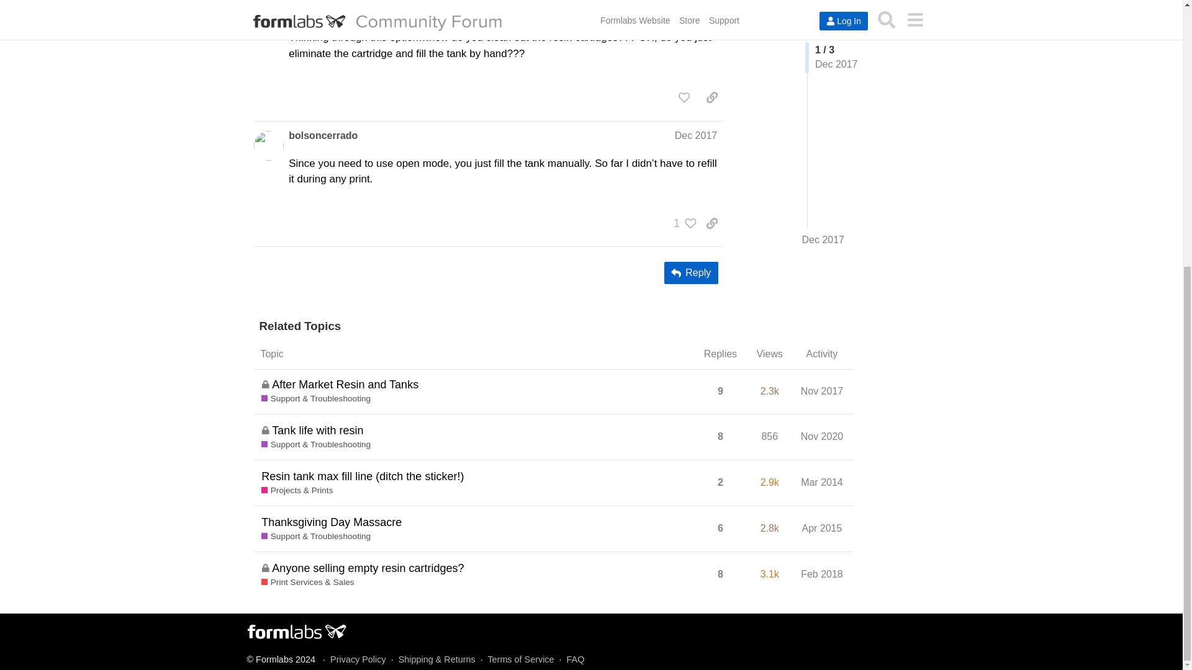  What do you see at coordinates (695, 135) in the screenshot?
I see `Dec 2017` at bounding box center [695, 135].